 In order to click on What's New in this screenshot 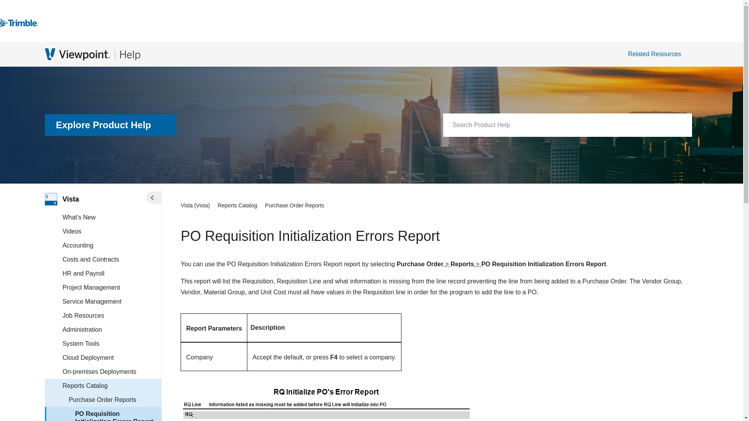, I will do `click(112, 218)`.